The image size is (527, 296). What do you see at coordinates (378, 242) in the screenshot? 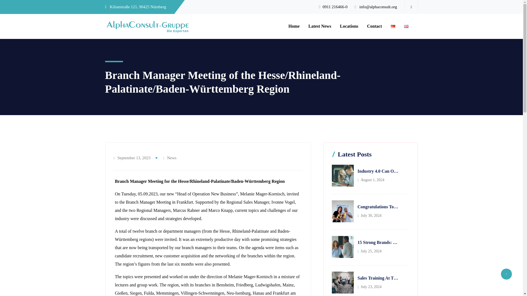
I see `15 Strong Brands: Our Recipe For Your Success` at bounding box center [378, 242].